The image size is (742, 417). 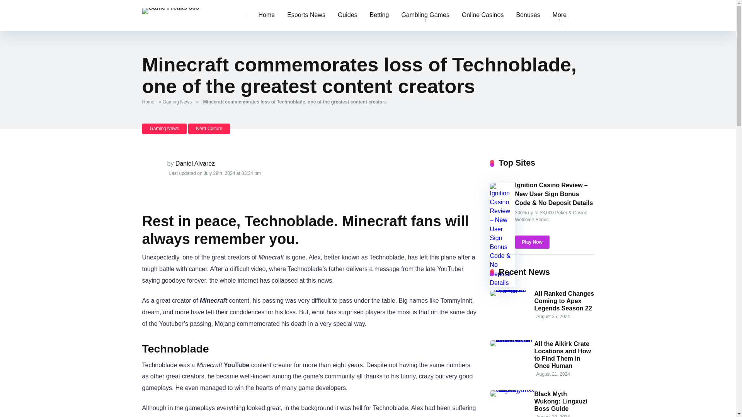 What do you see at coordinates (512, 390) in the screenshot?
I see `Black Myth Wukong: Lingxuzi Boss Guide` at bounding box center [512, 390].